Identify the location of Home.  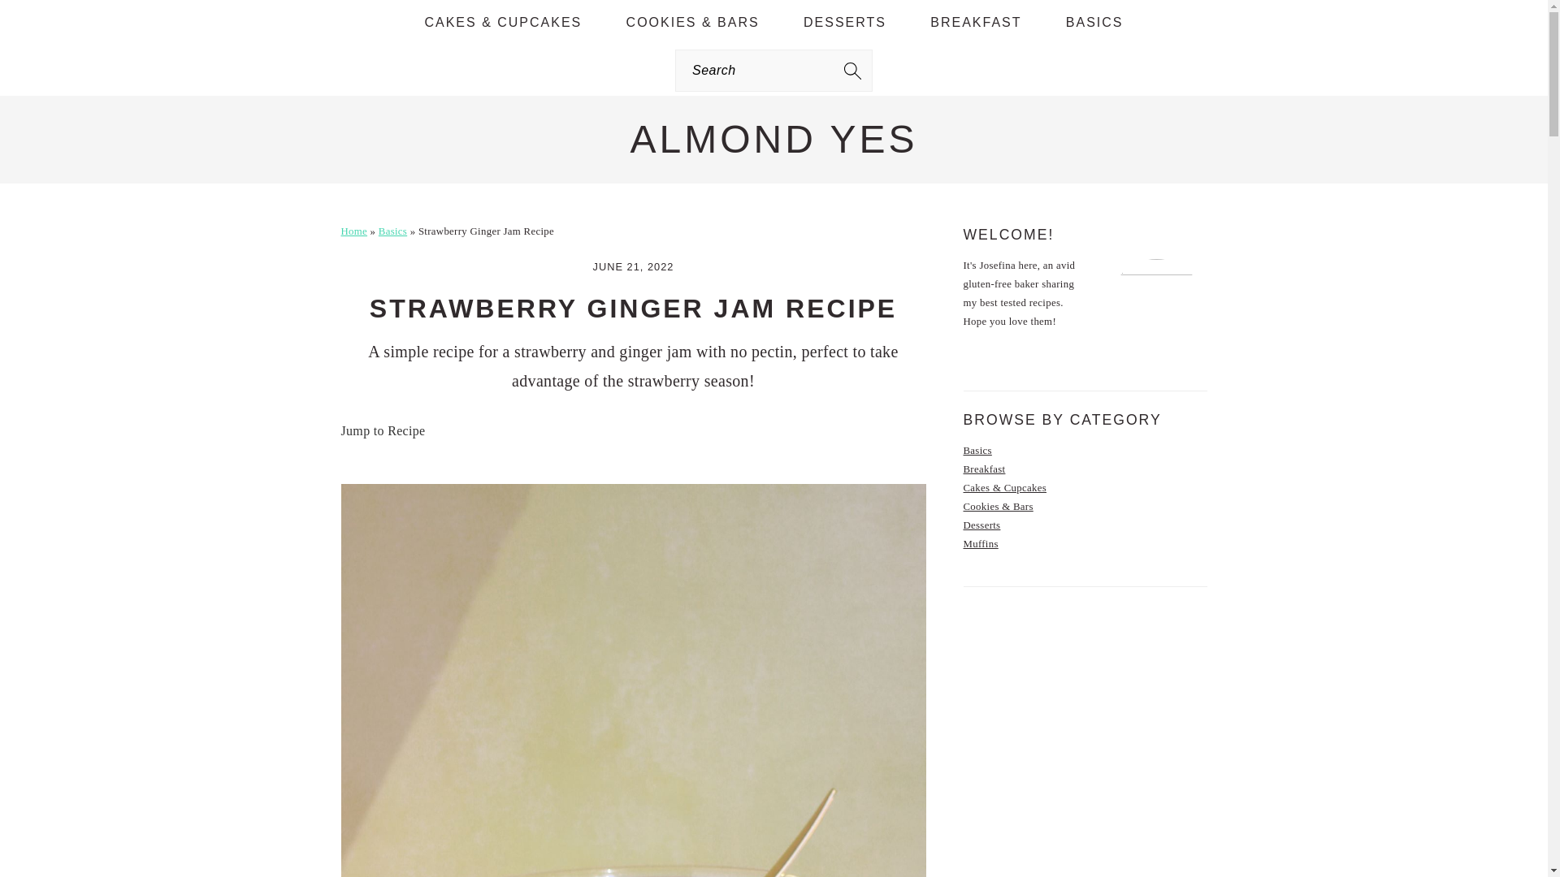
(354, 231).